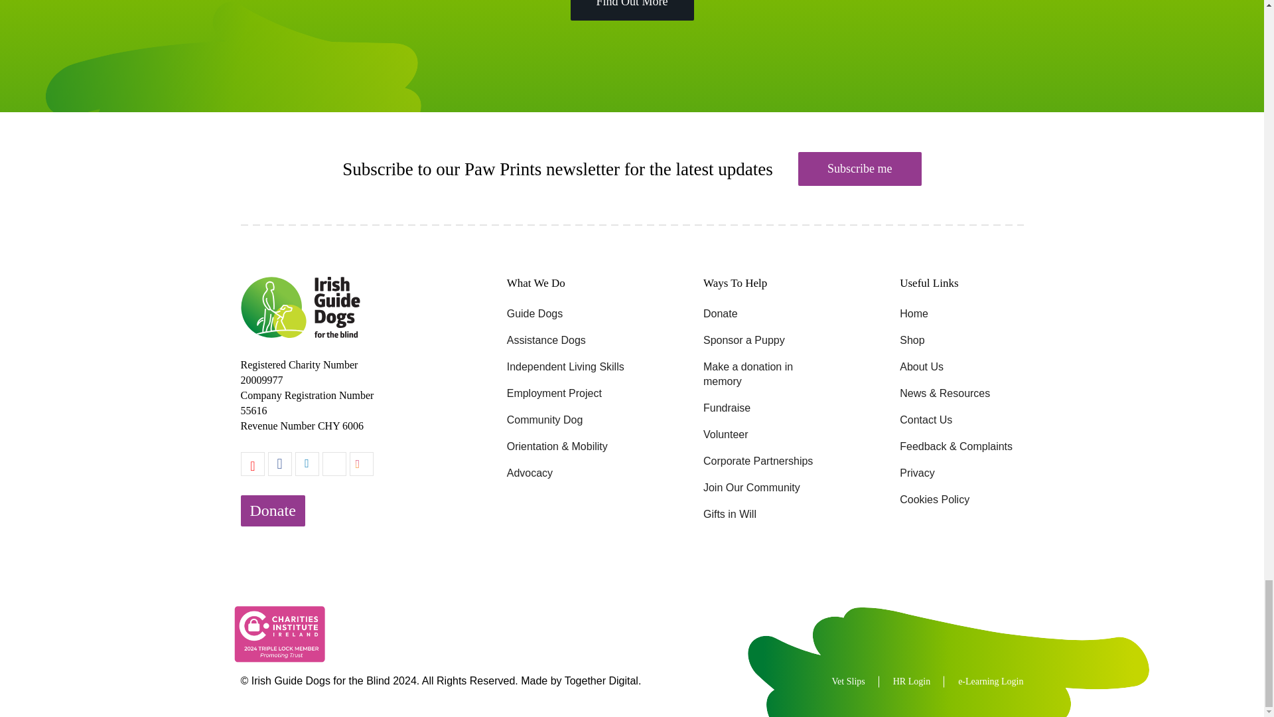 The width and height of the screenshot is (1274, 717). Describe the element at coordinates (252, 464) in the screenshot. I see `YouTube` at that location.